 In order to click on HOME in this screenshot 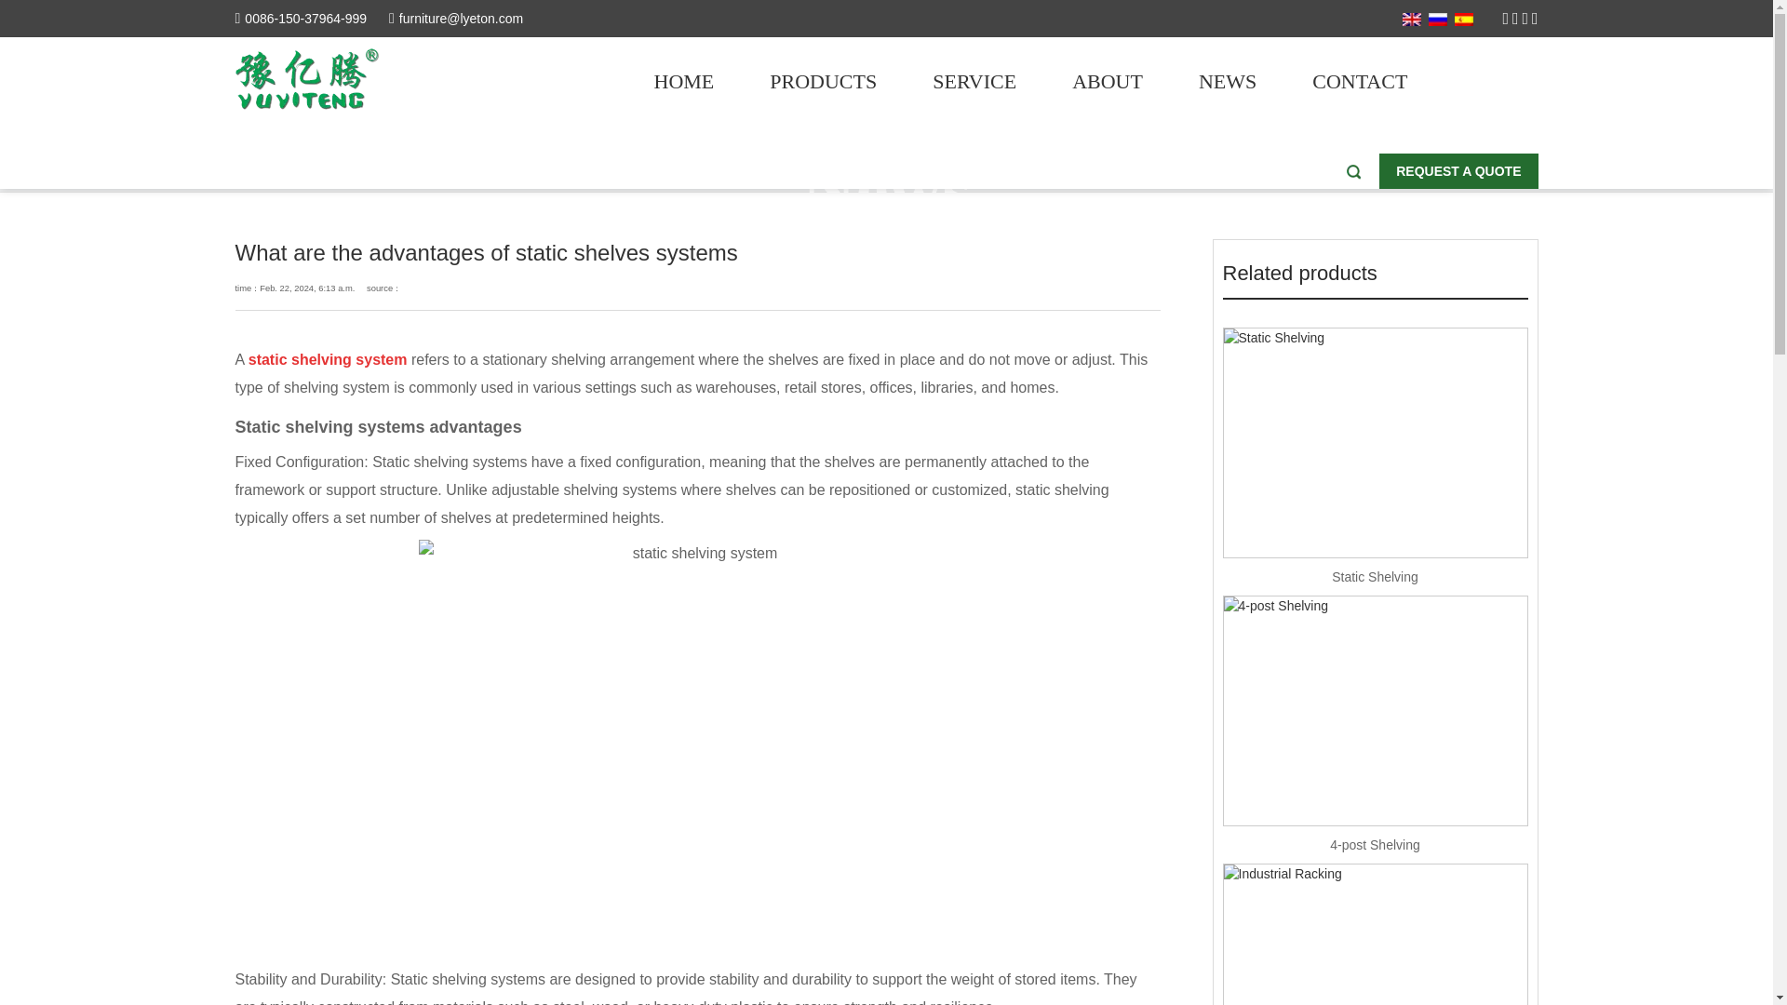, I will do `click(683, 81)`.